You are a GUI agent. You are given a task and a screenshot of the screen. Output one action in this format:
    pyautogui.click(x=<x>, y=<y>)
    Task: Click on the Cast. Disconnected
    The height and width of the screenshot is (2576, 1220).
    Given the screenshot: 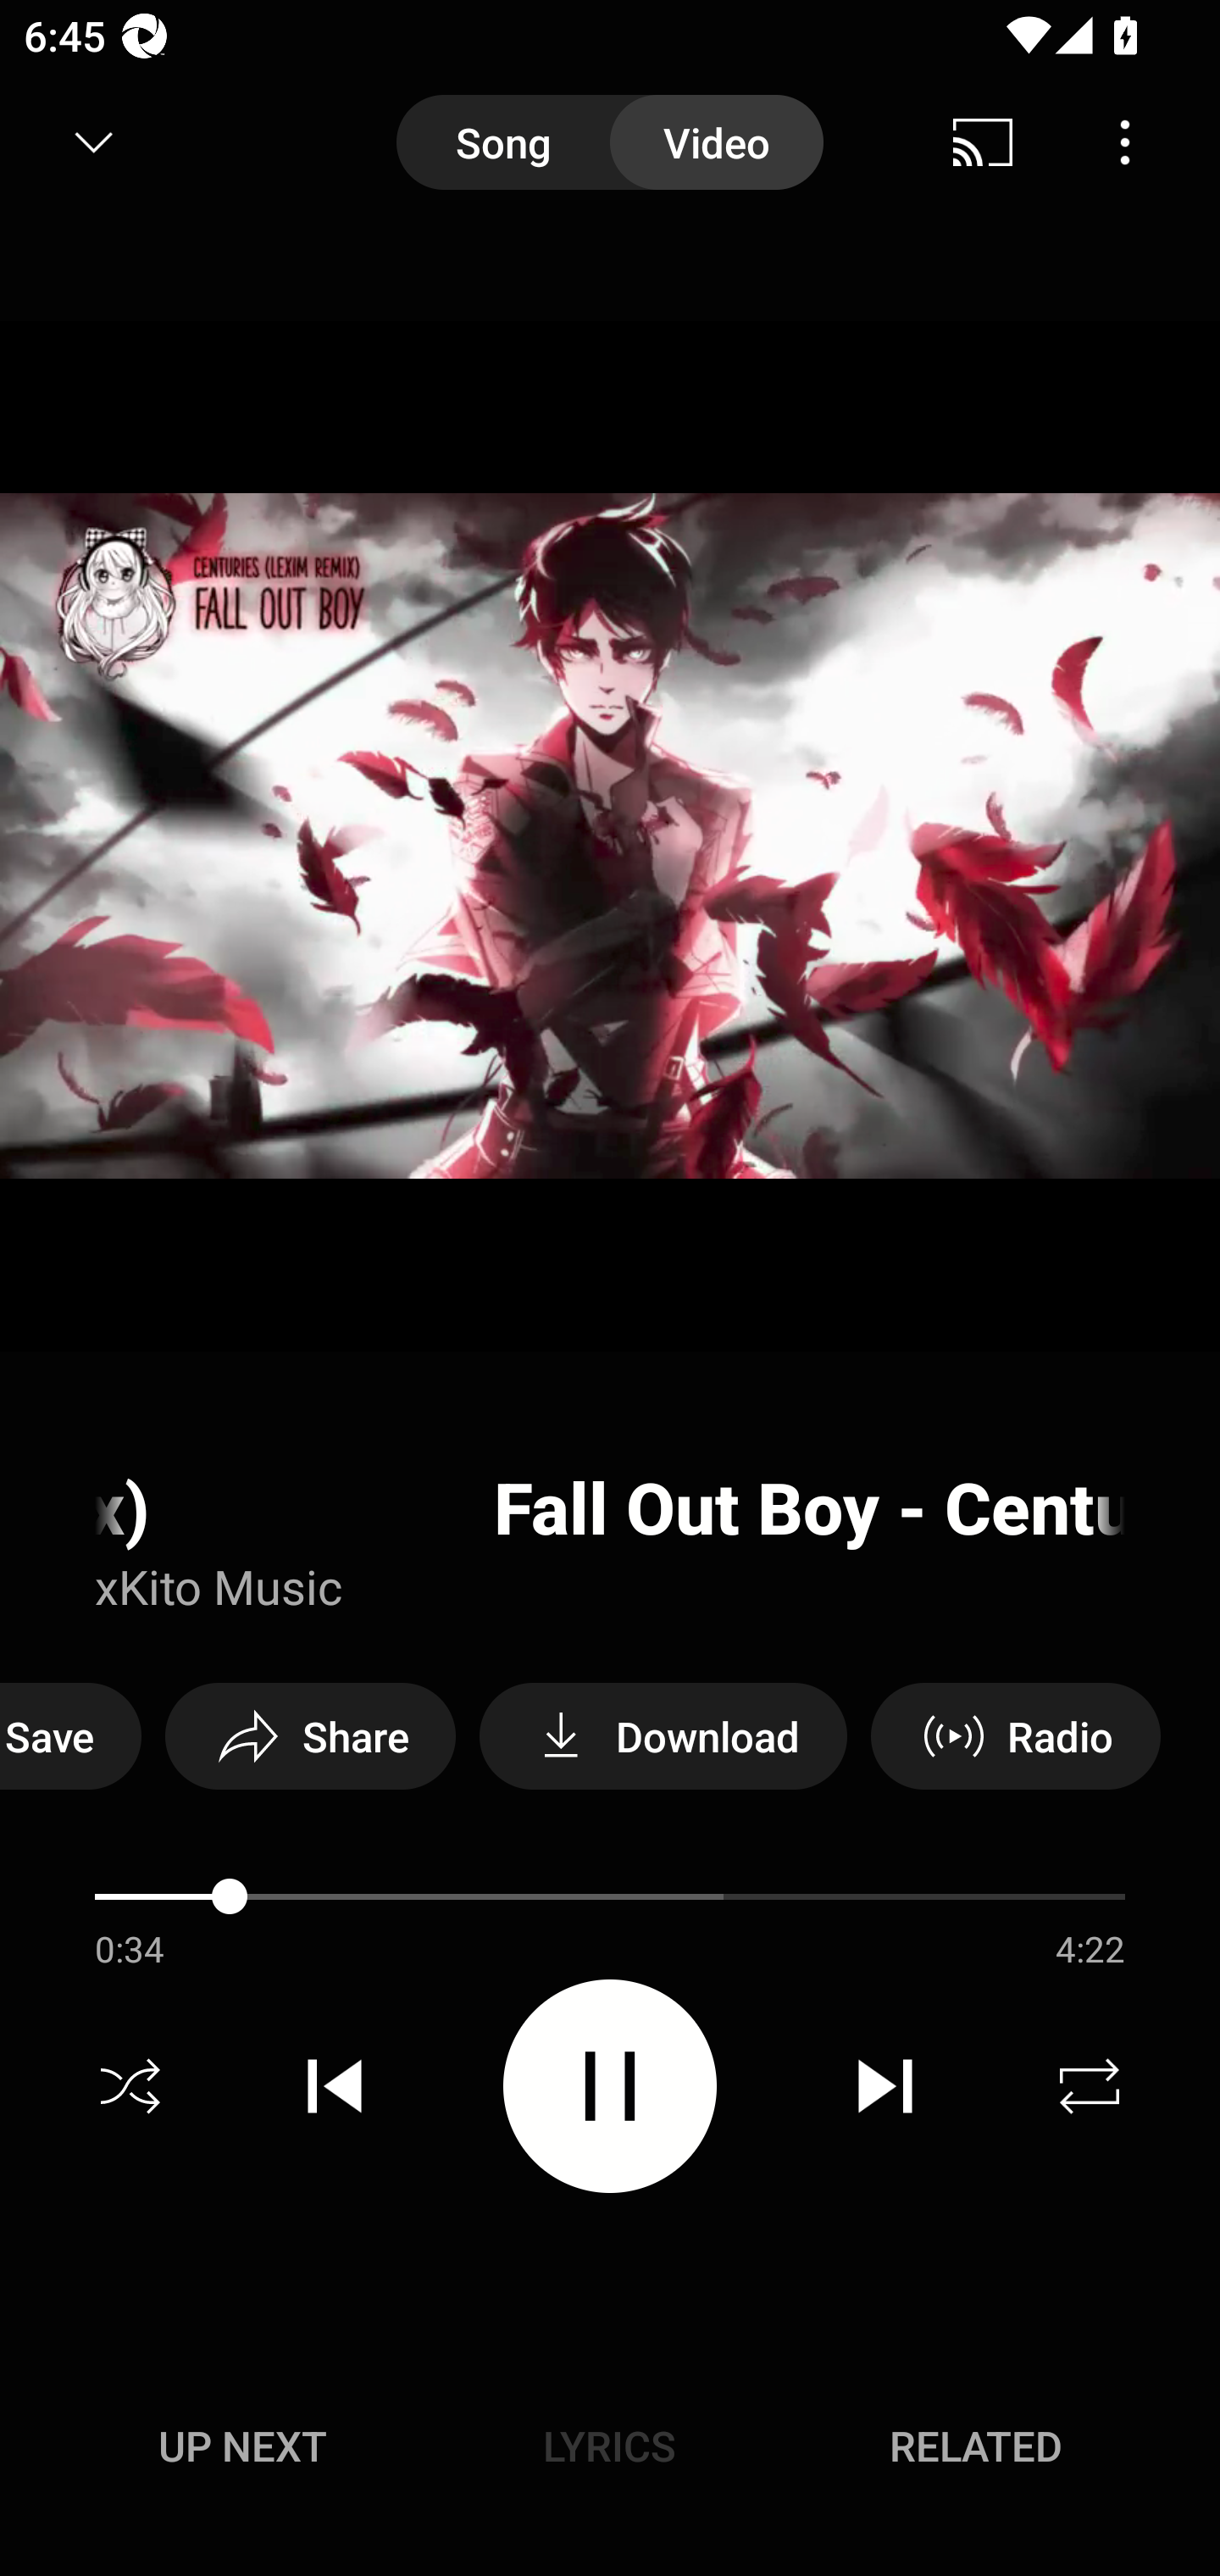 What is the action you would take?
    pyautogui.click(x=983, y=142)
    